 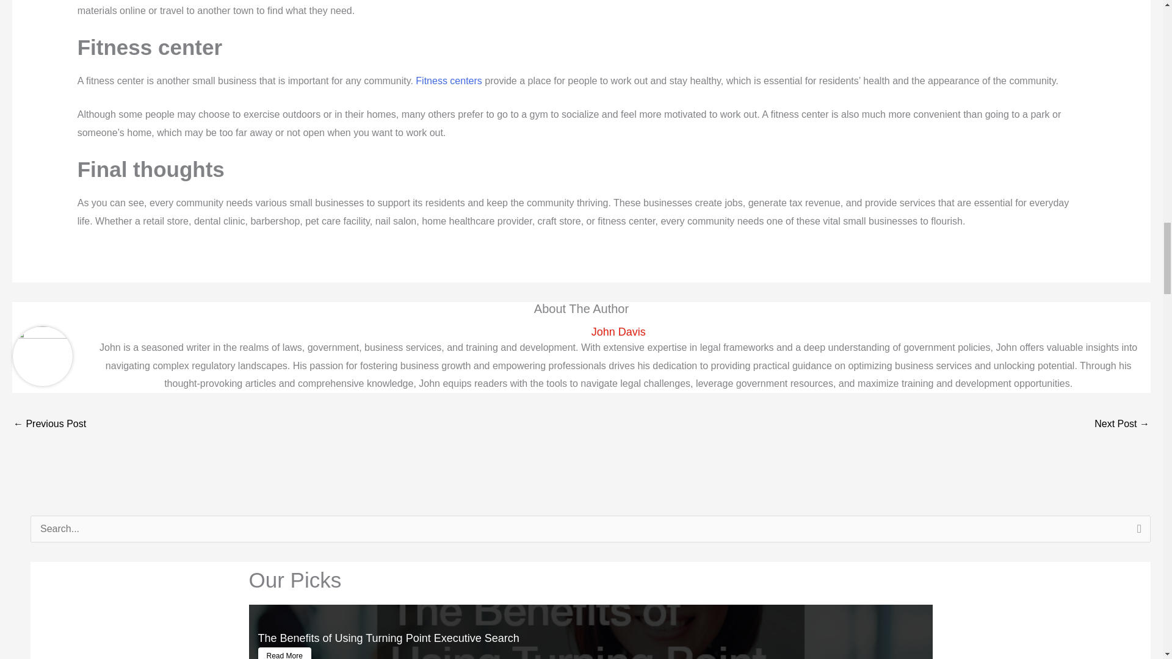 What do you see at coordinates (284, 653) in the screenshot?
I see `Read More` at bounding box center [284, 653].